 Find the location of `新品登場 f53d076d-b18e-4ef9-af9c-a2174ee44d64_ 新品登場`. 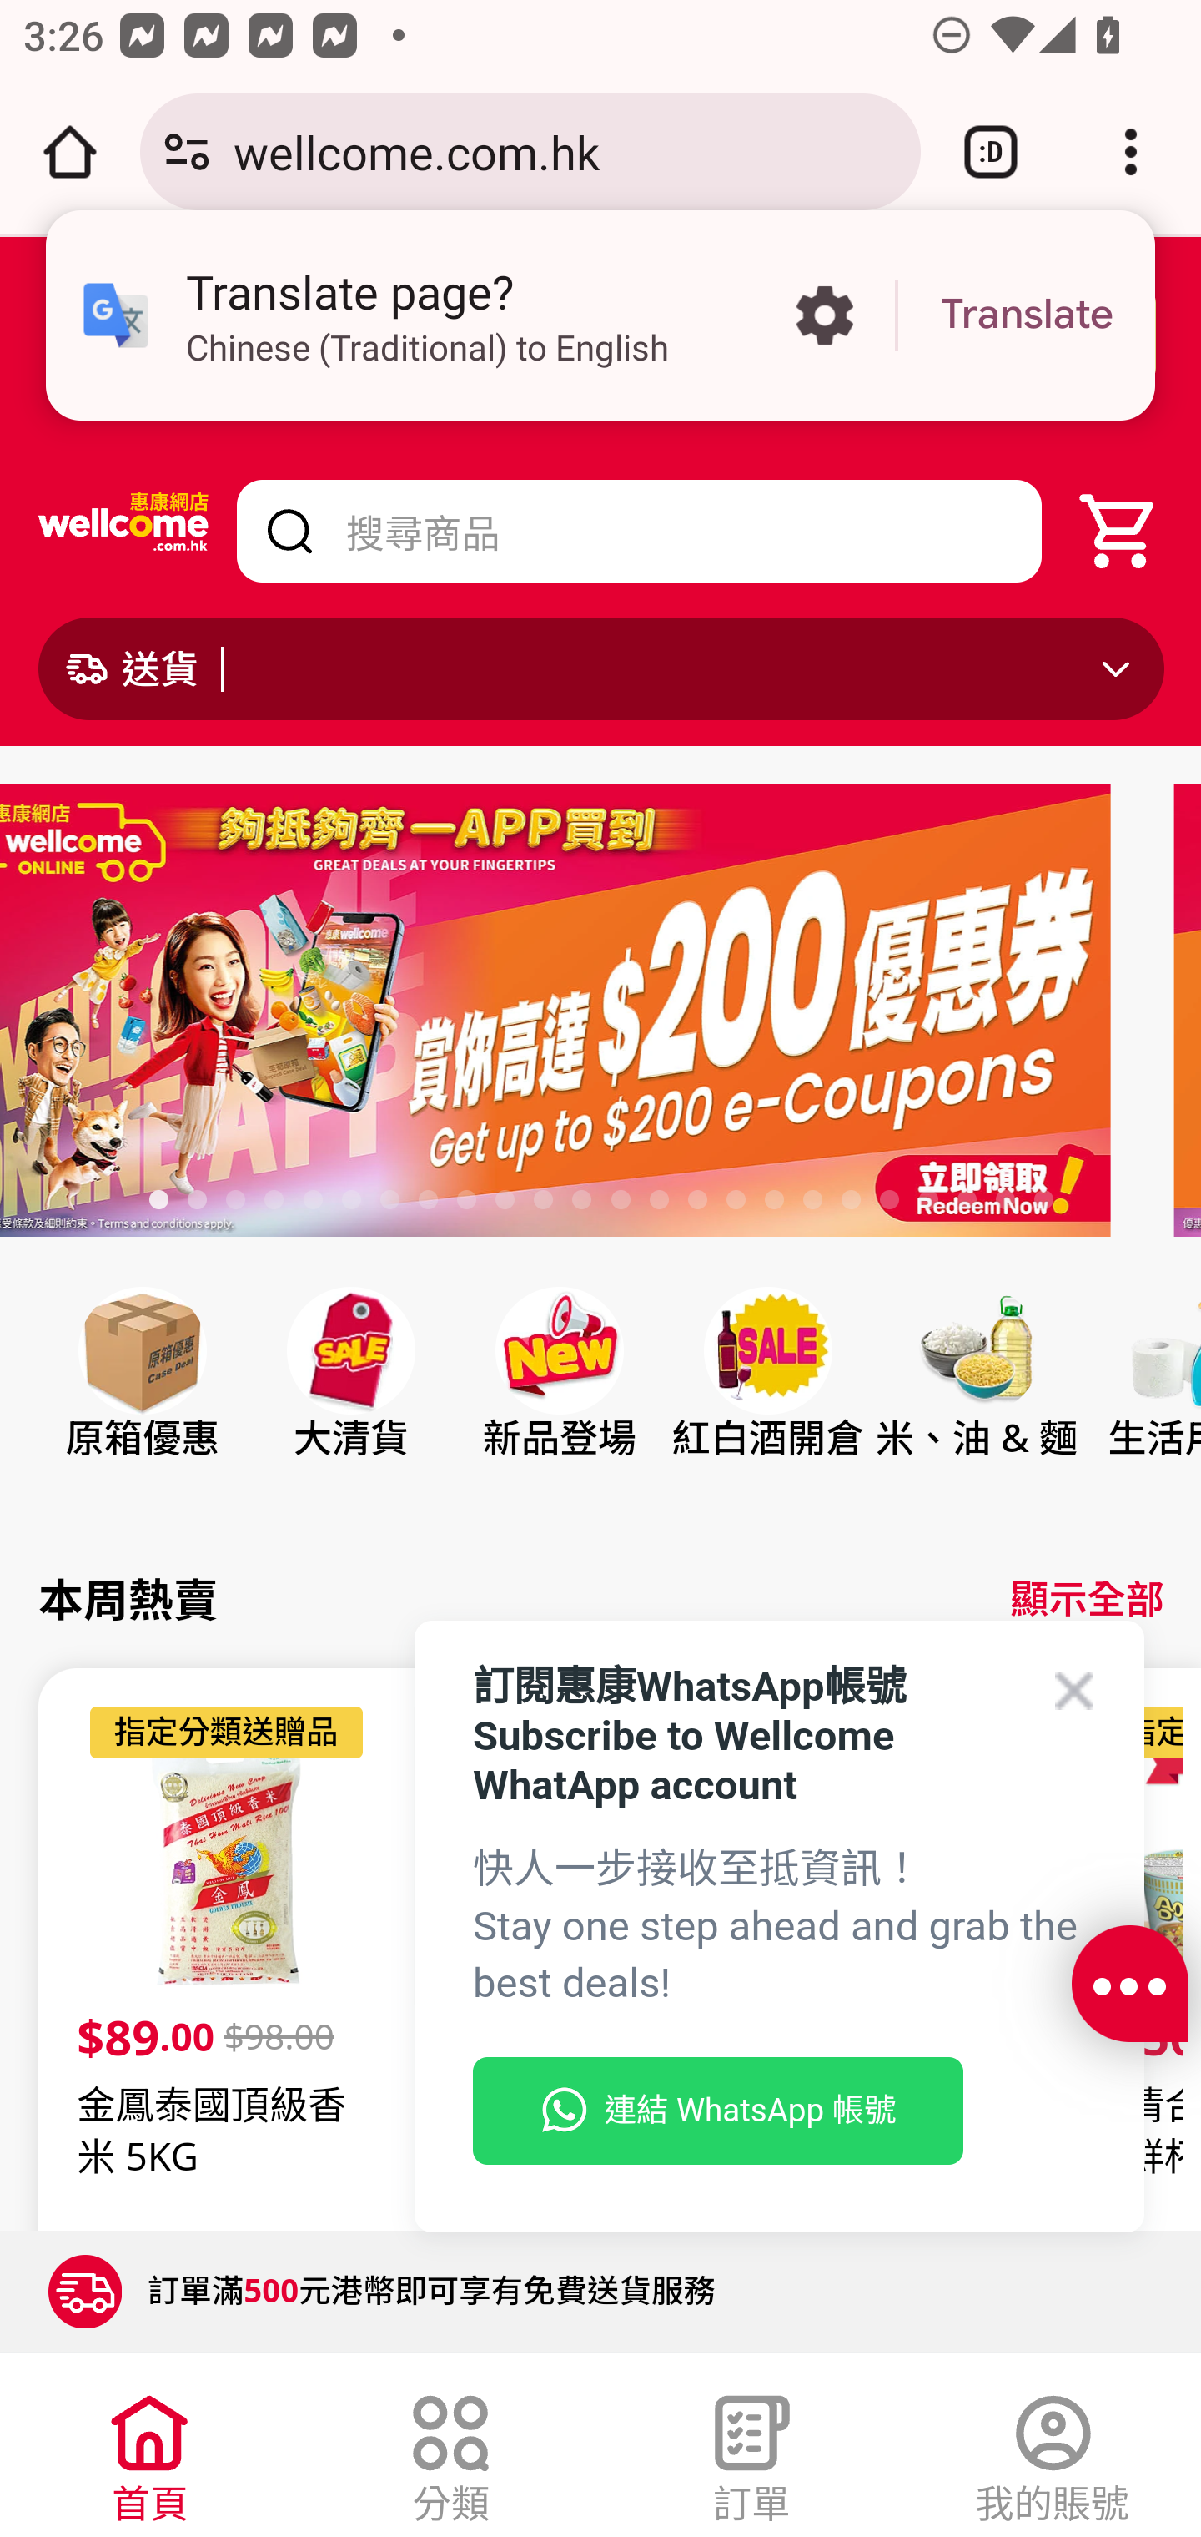

新品登場 f53d076d-b18e-4ef9-af9c-a2174ee44d64_ 新品登場 is located at coordinates (560, 1402).